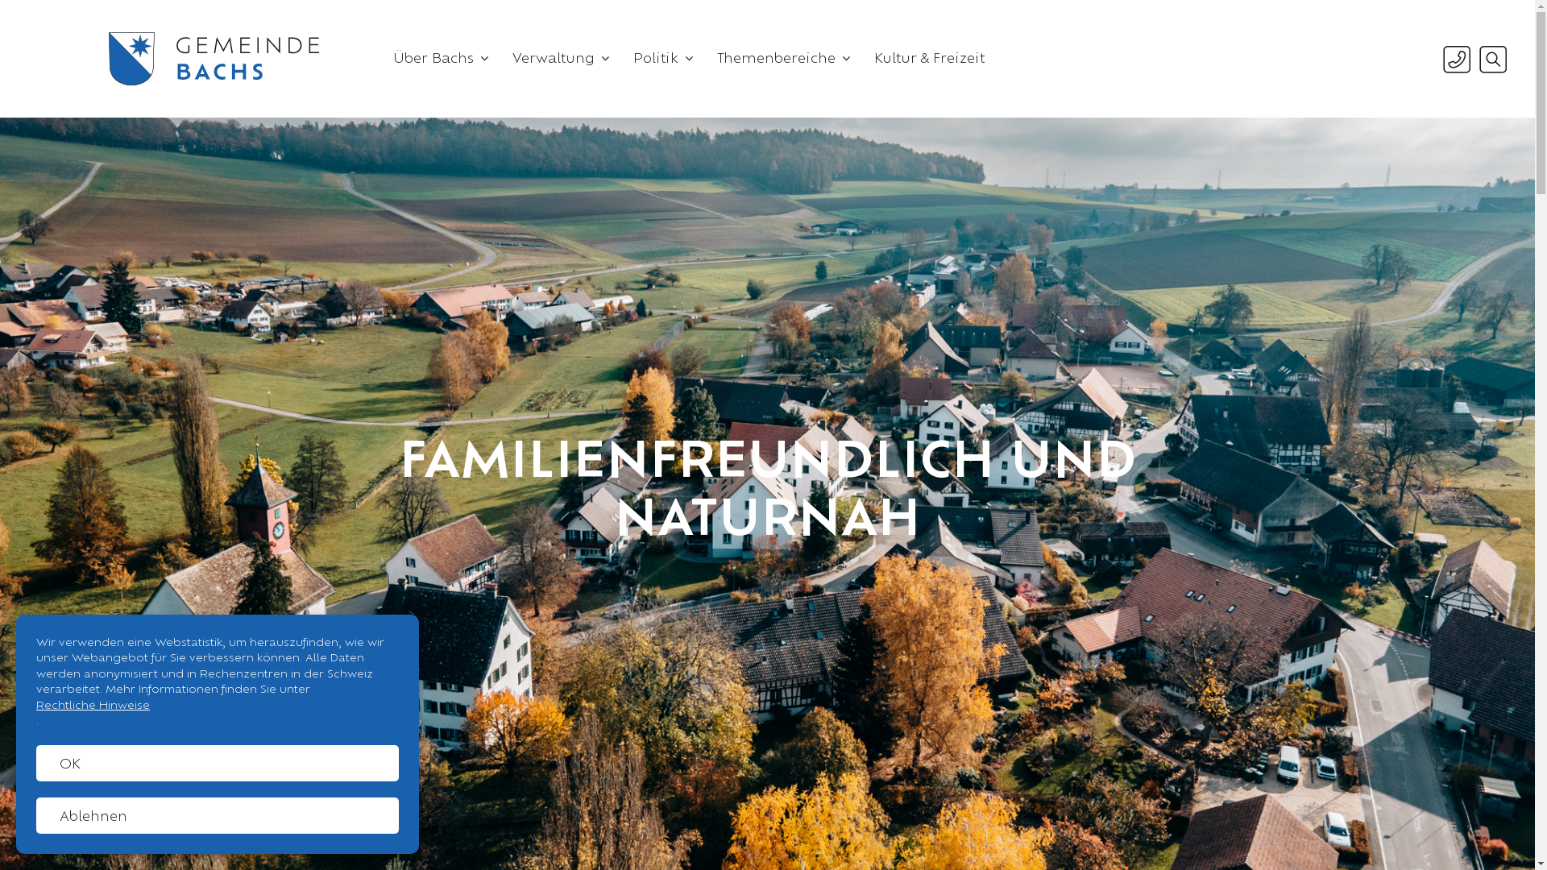 The image size is (1547, 870). What do you see at coordinates (561, 59) in the screenshot?
I see `Verwaltung` at bounding box center [561, 59].